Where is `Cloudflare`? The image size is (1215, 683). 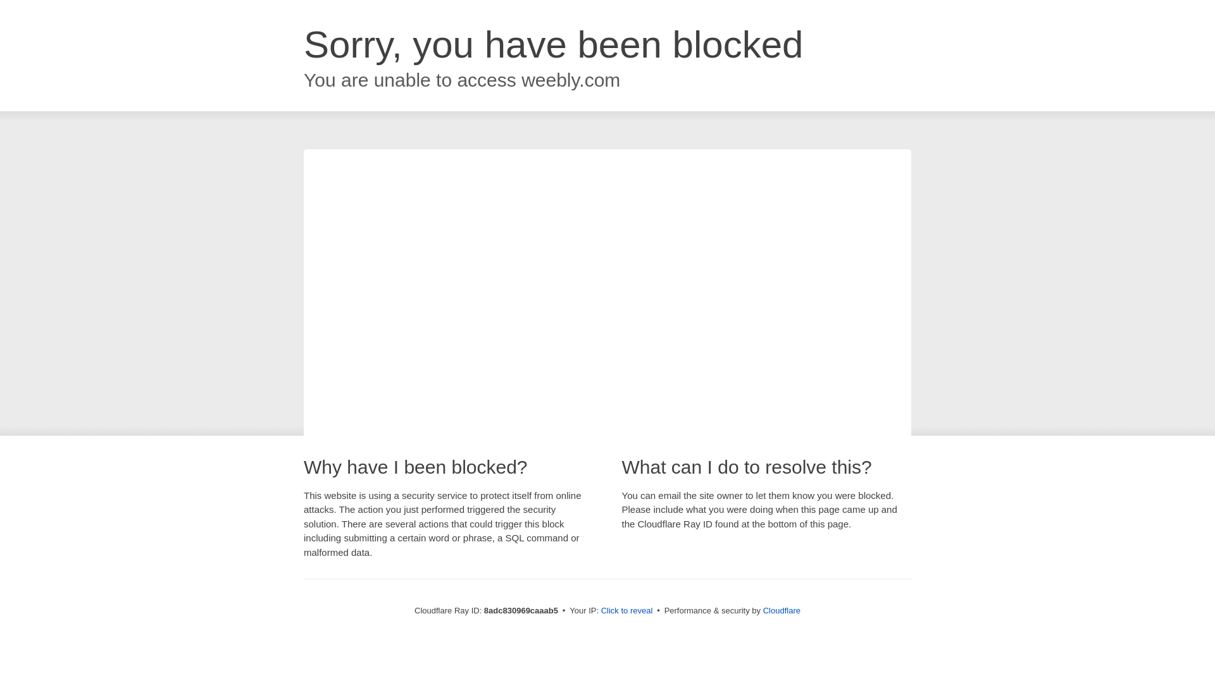 Cloudflare is located at coordinates (782, 610).